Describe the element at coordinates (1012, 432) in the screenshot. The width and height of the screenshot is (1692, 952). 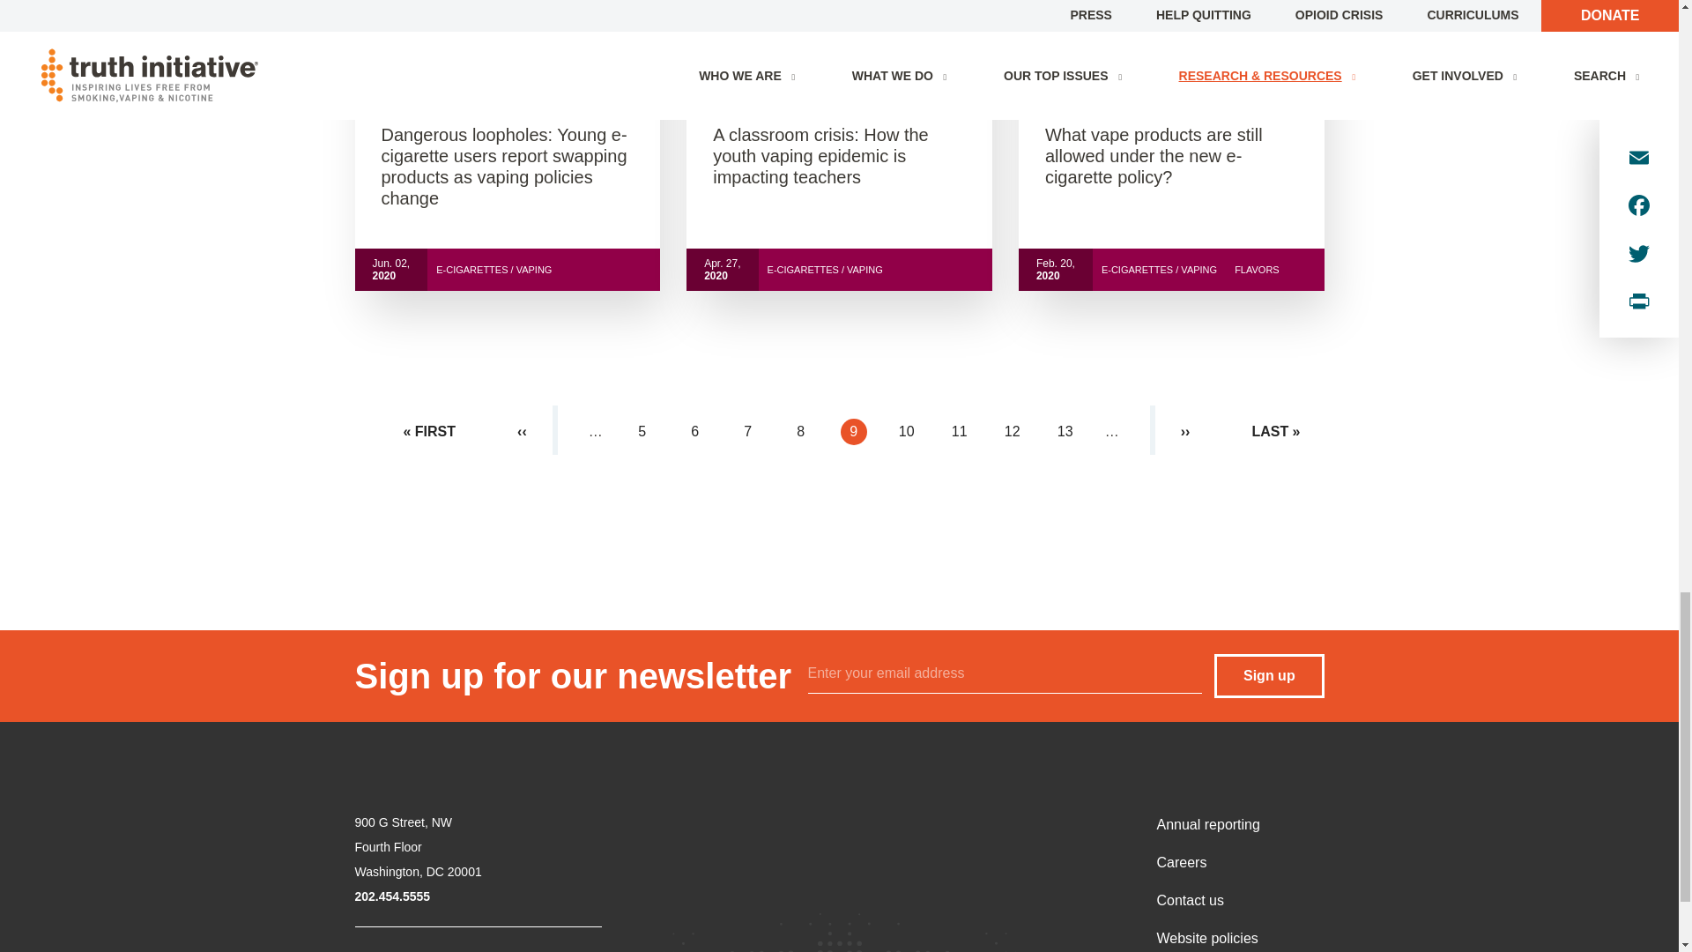
I see `Go to page 12` at that location.